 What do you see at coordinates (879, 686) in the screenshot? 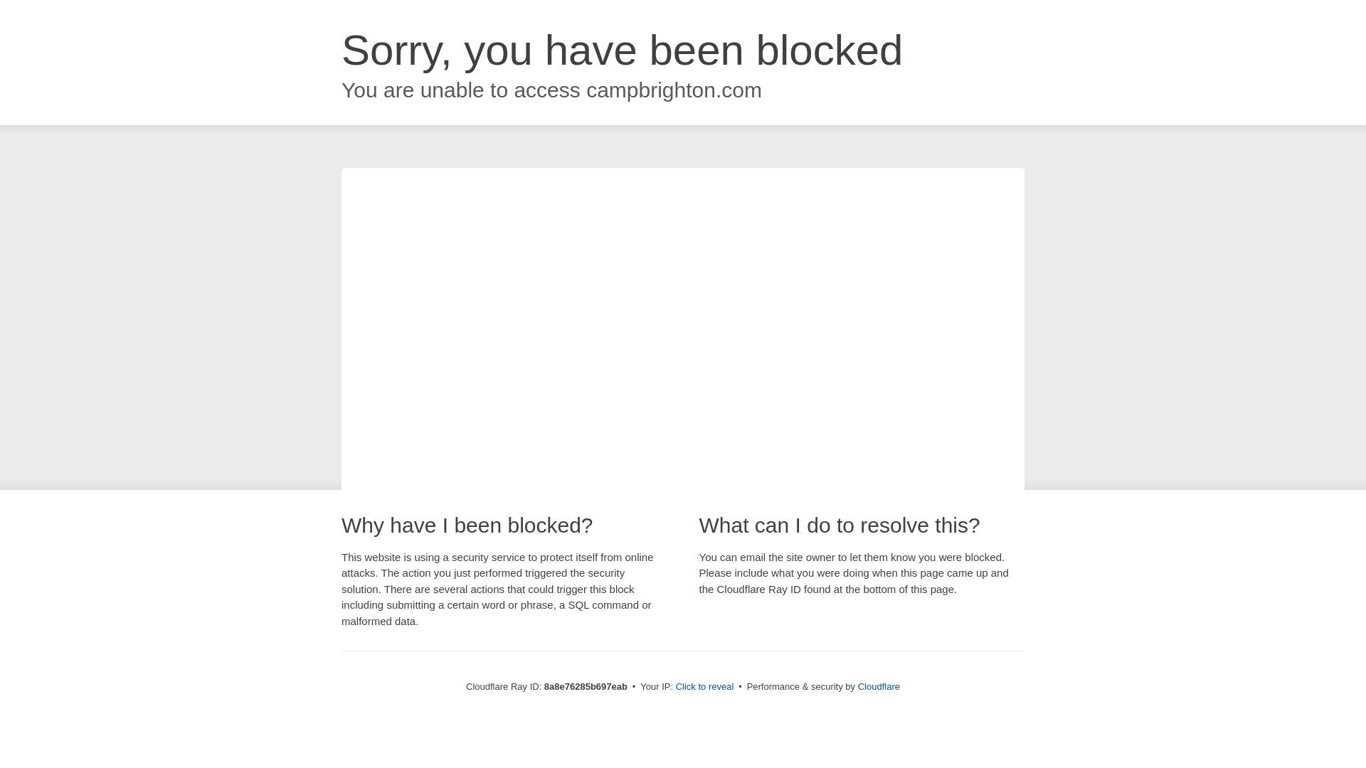
I see `Cloudflare` at bounding box center [879, 686].